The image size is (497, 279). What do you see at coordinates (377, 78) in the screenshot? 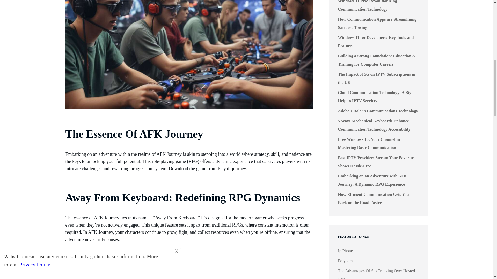
I see `The Impact of 5G on IPTV Subscriptions in the UK` at bounding box center [377, 78].